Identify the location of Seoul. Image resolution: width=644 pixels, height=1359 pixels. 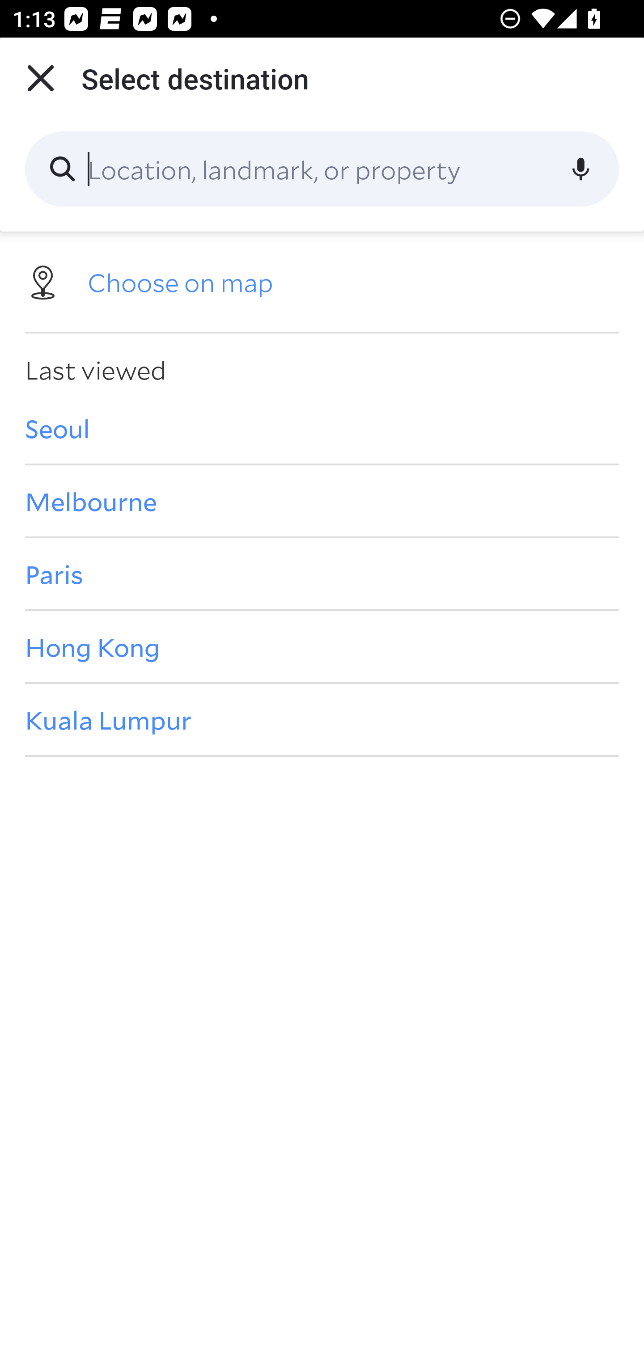
(322, 428).